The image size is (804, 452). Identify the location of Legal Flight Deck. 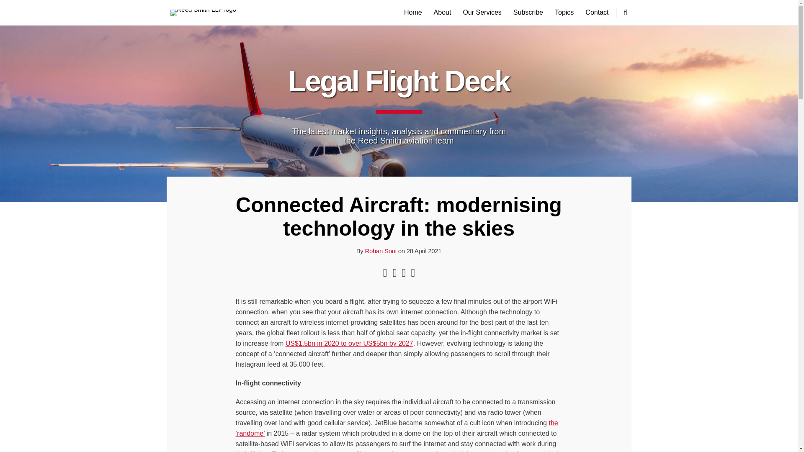
(399, 81).